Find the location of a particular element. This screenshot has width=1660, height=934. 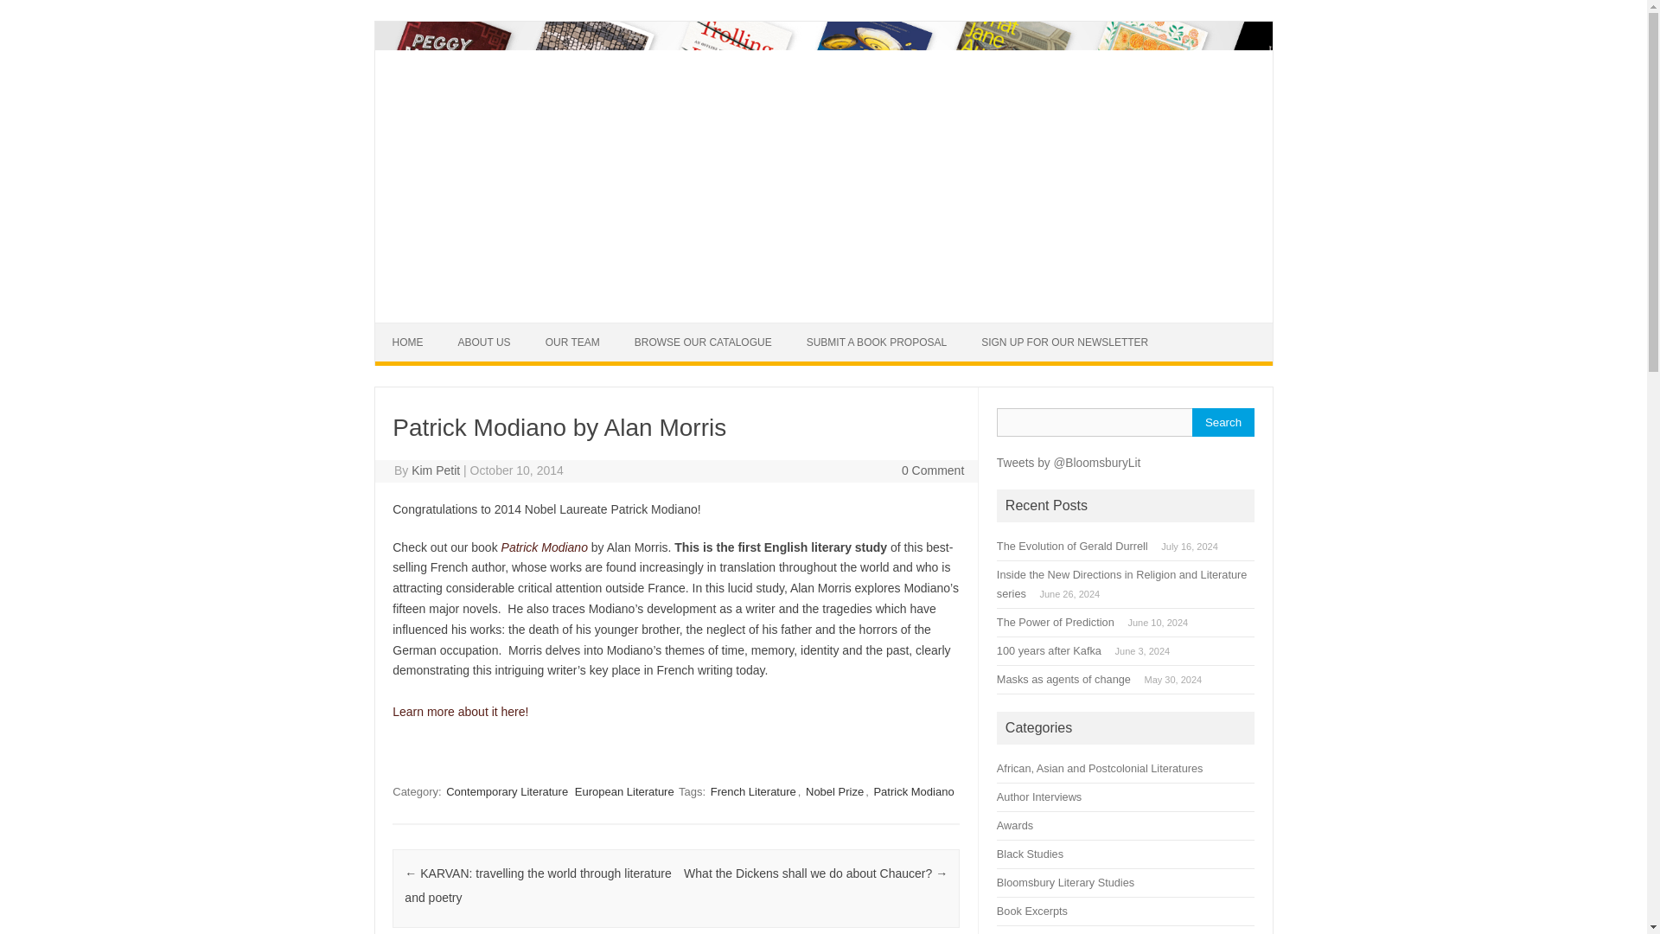

Posts by Kim Petit is located at coordinates (436, 470).